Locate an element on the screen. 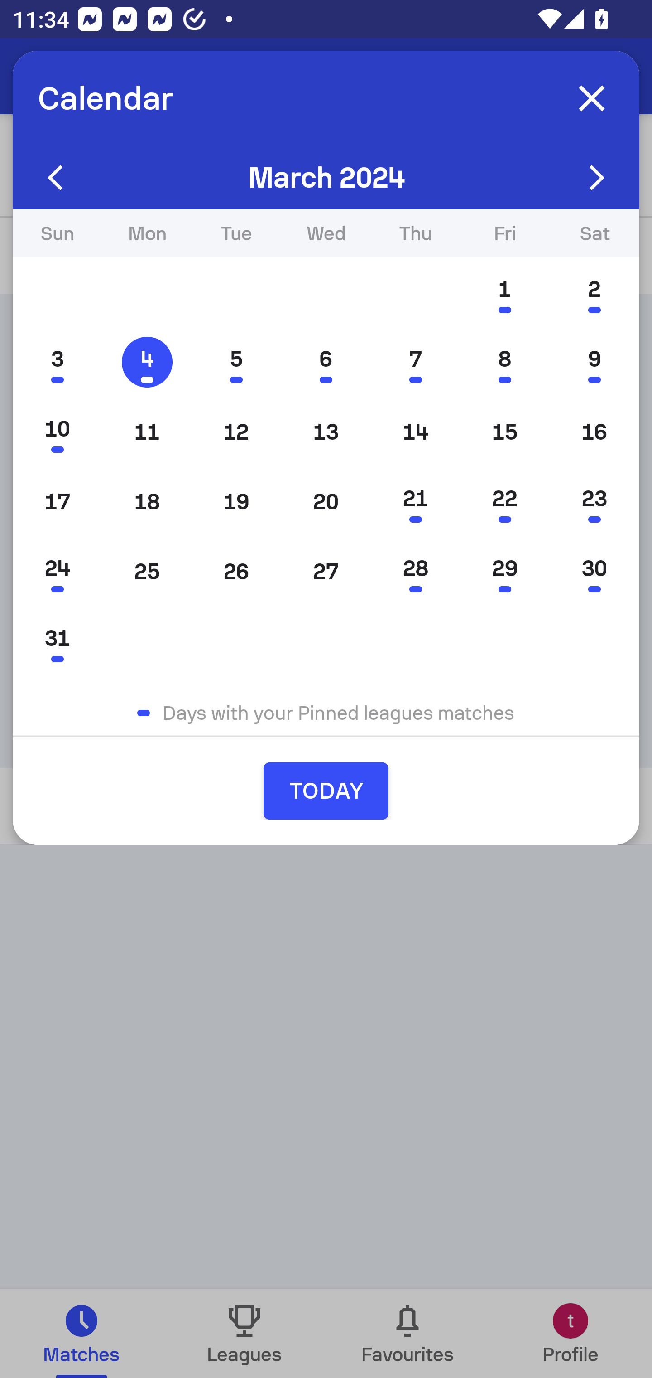 The height and width of the screenshot is (1378, 652). 26 is located at coordinates (236, 571).